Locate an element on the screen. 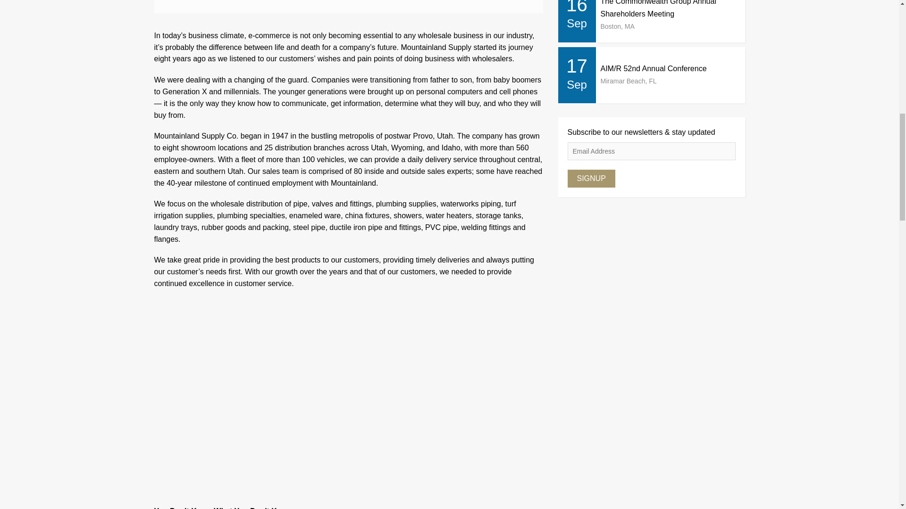  SIGNUP is located at coordinates (591, 178).